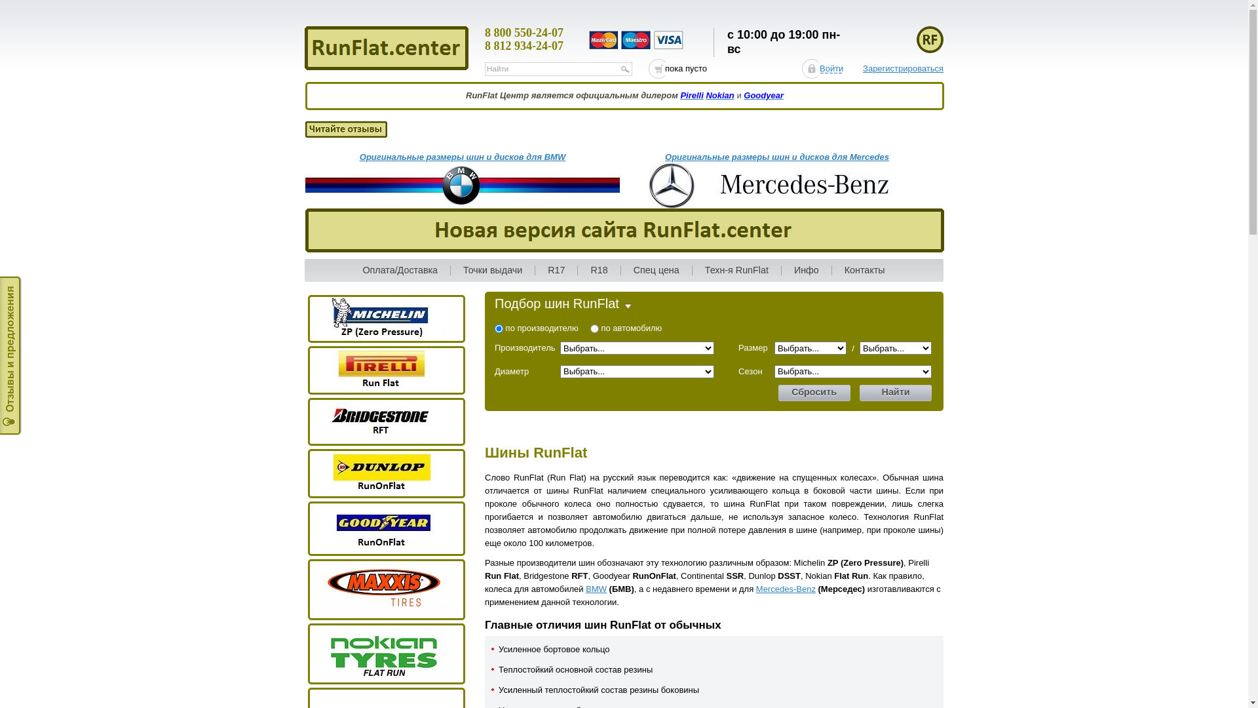 The image size is (1258, 708). Describe the element at coordinates (384, 317) in the screenshot. I see `Michelin RunFlat` at that location.